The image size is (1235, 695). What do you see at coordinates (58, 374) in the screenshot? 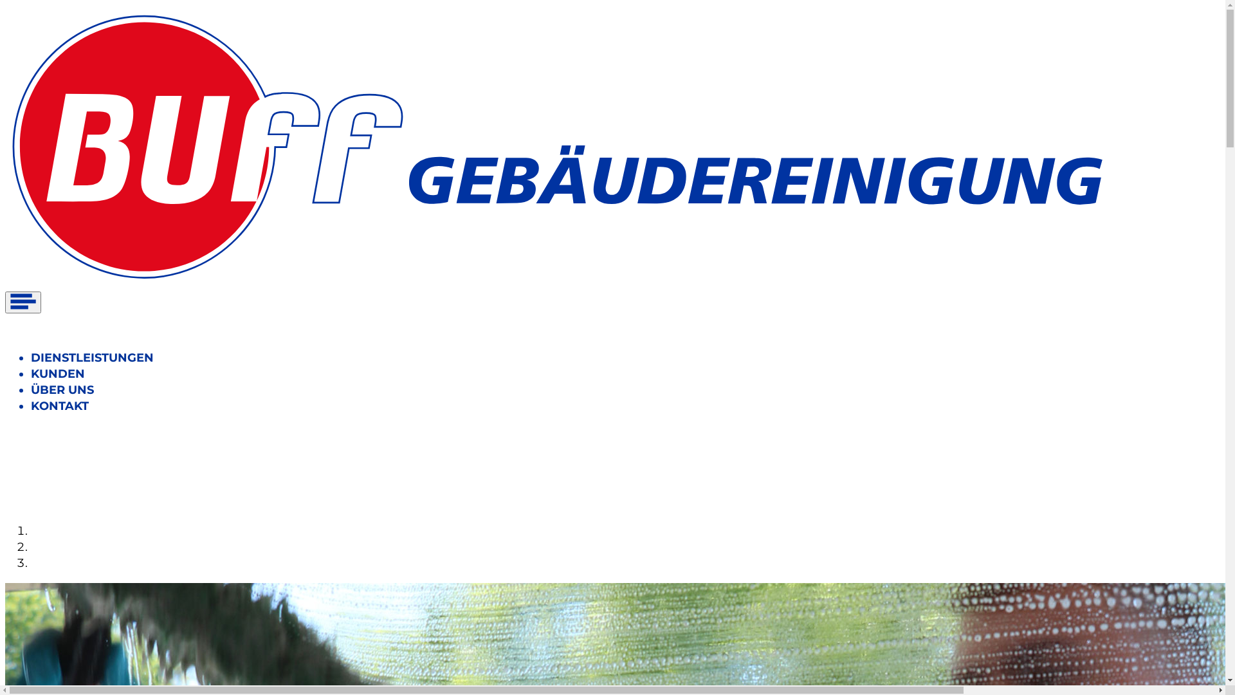
I see `KUNDEN` at bounding box center [58, 374].